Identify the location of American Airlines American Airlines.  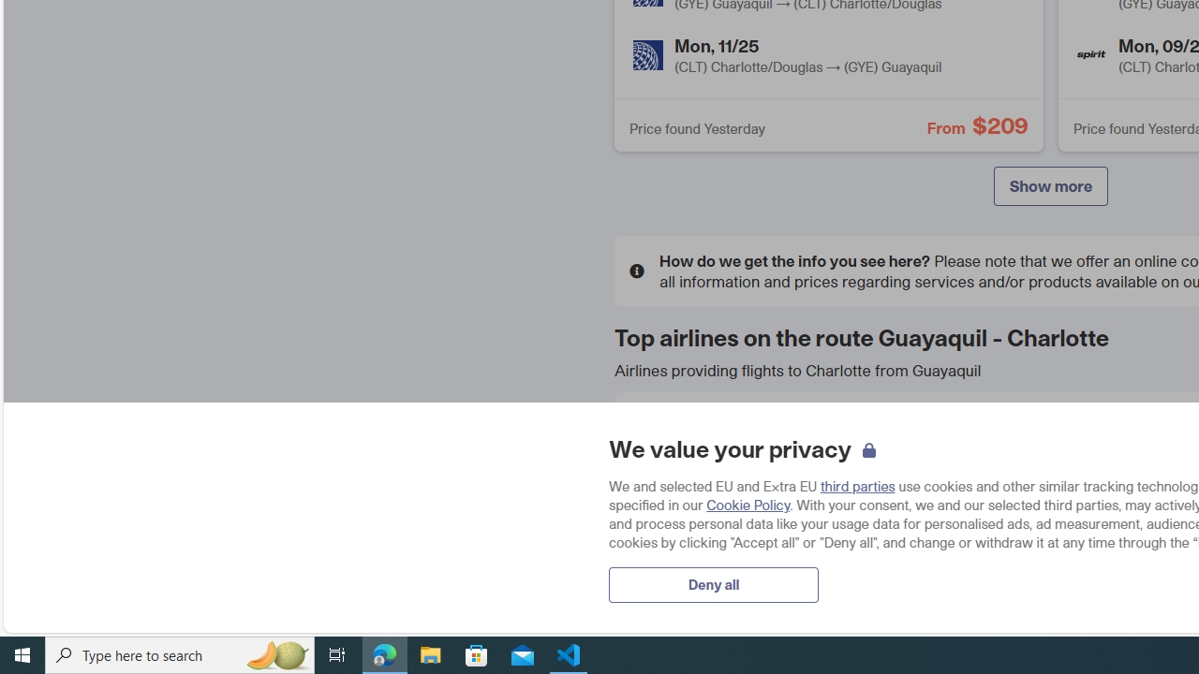
(766, 437).